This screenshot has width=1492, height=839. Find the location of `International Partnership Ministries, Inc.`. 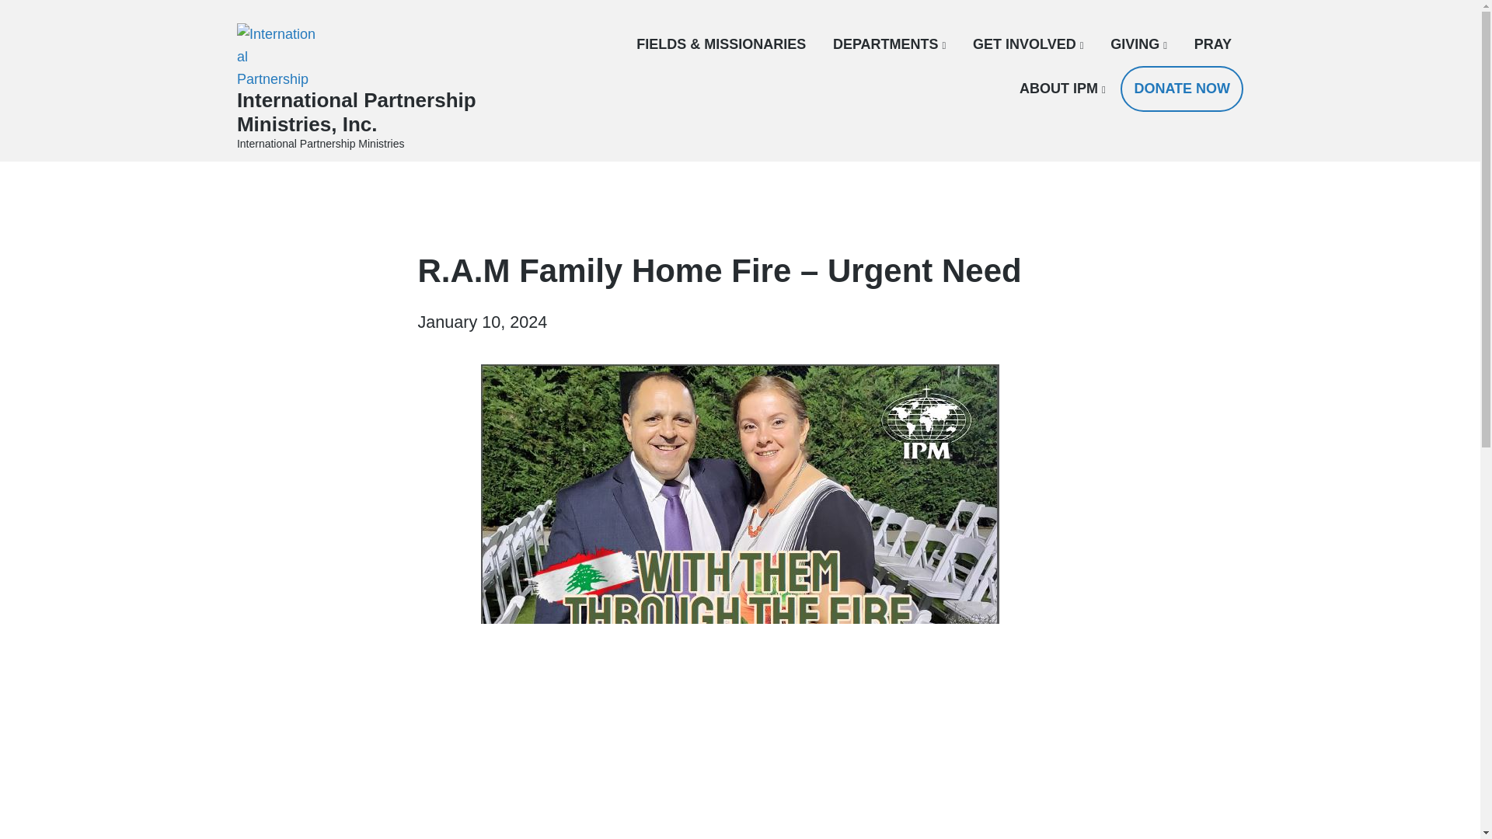

International Partnership Ministries, Inc. is located at coordinates (356, 112).